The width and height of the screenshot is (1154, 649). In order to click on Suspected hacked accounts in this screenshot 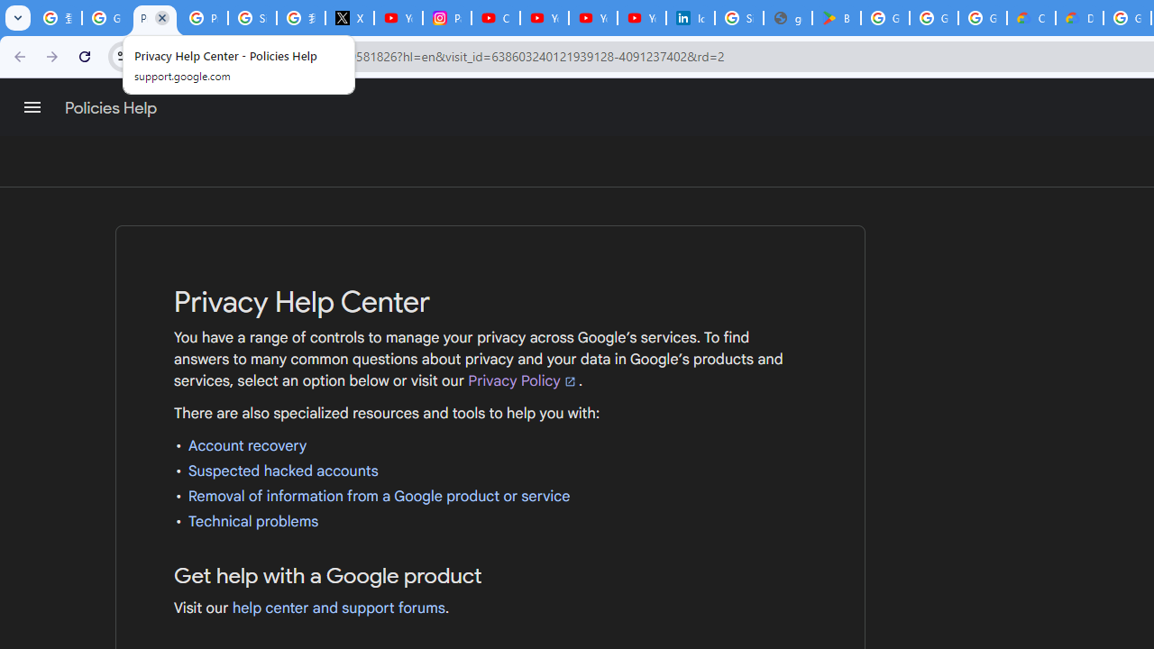, I will do `click(283, 471)`.